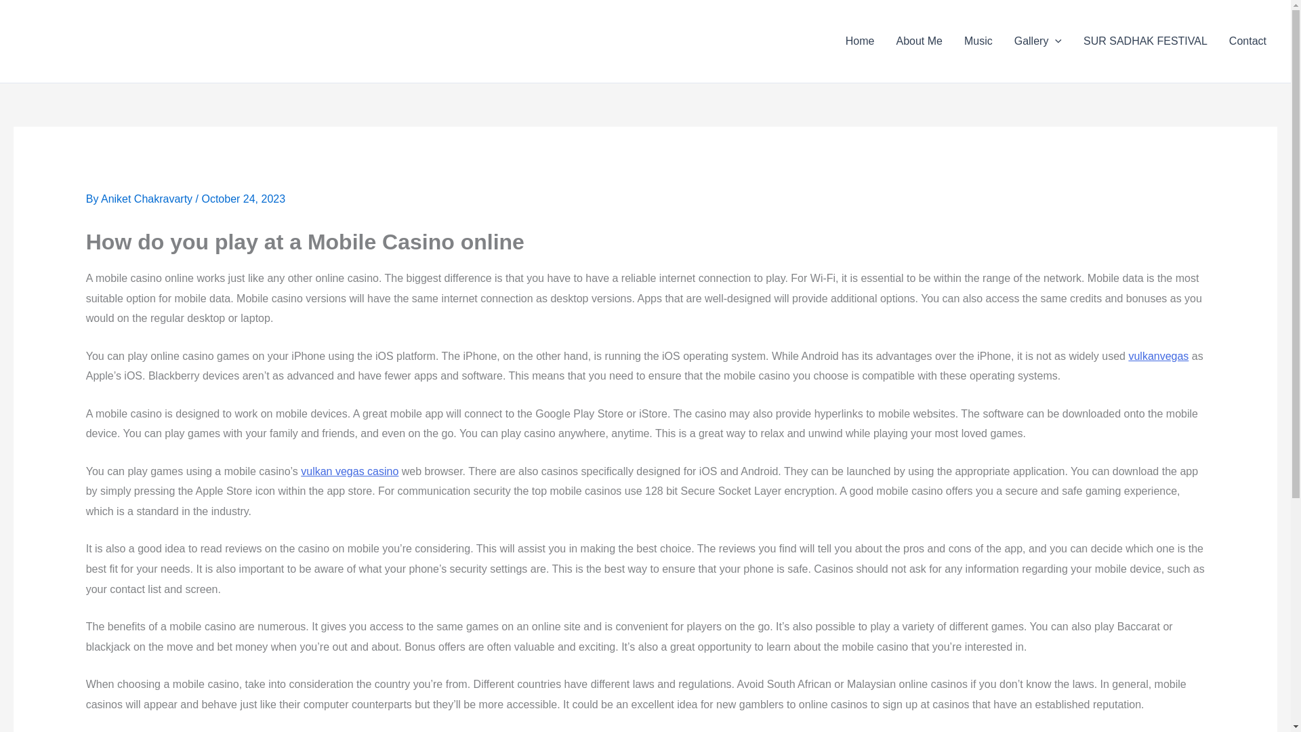 The height and width of the screenshot is (732, 1301). What do you see at coordinates (1247, 41) in the screenshot?
I see `Contact` at bounding box center [1247, 41].